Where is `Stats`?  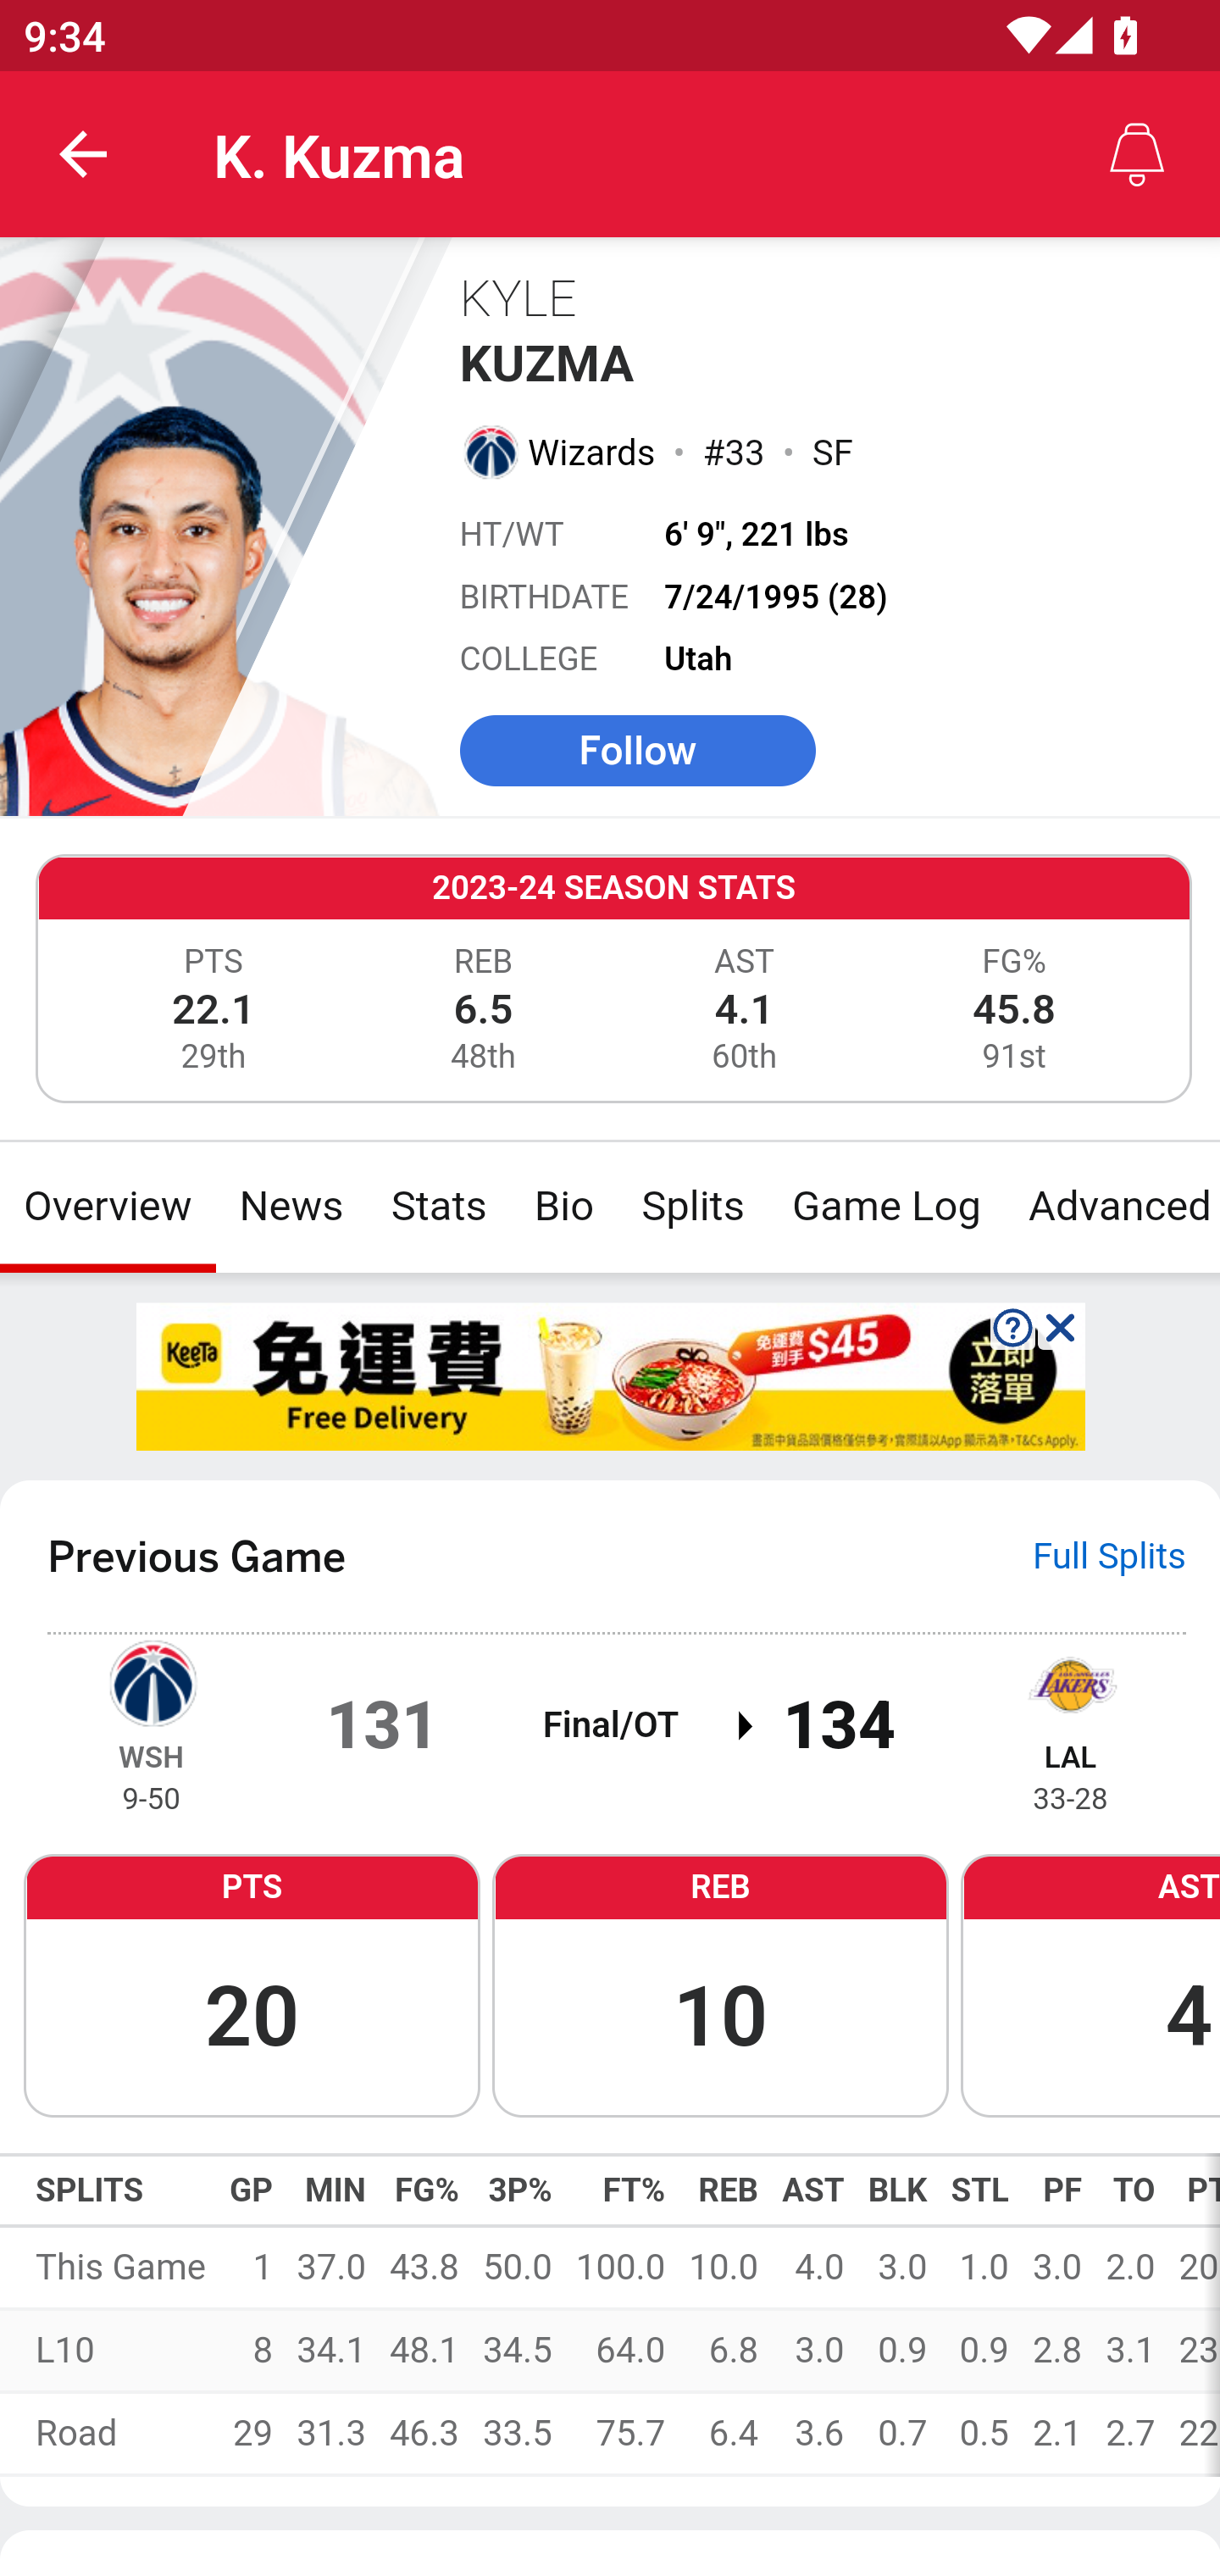
Stats is located at coordinates (438, 1207).